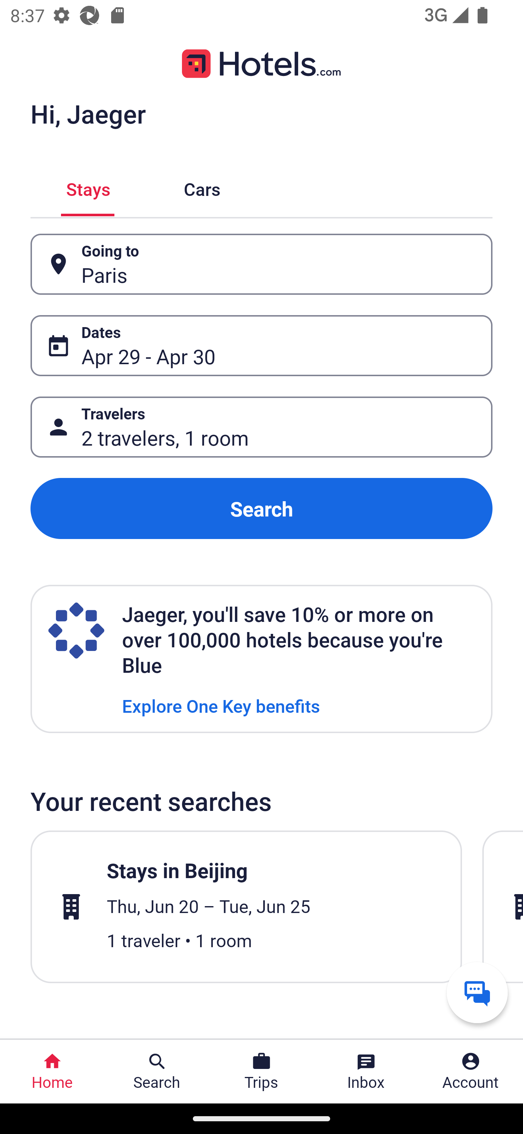  What do you see at coordinates (477, 992) in the screenshot?
I see `Get help from a virtual agent` at bounding box center [477, 992].